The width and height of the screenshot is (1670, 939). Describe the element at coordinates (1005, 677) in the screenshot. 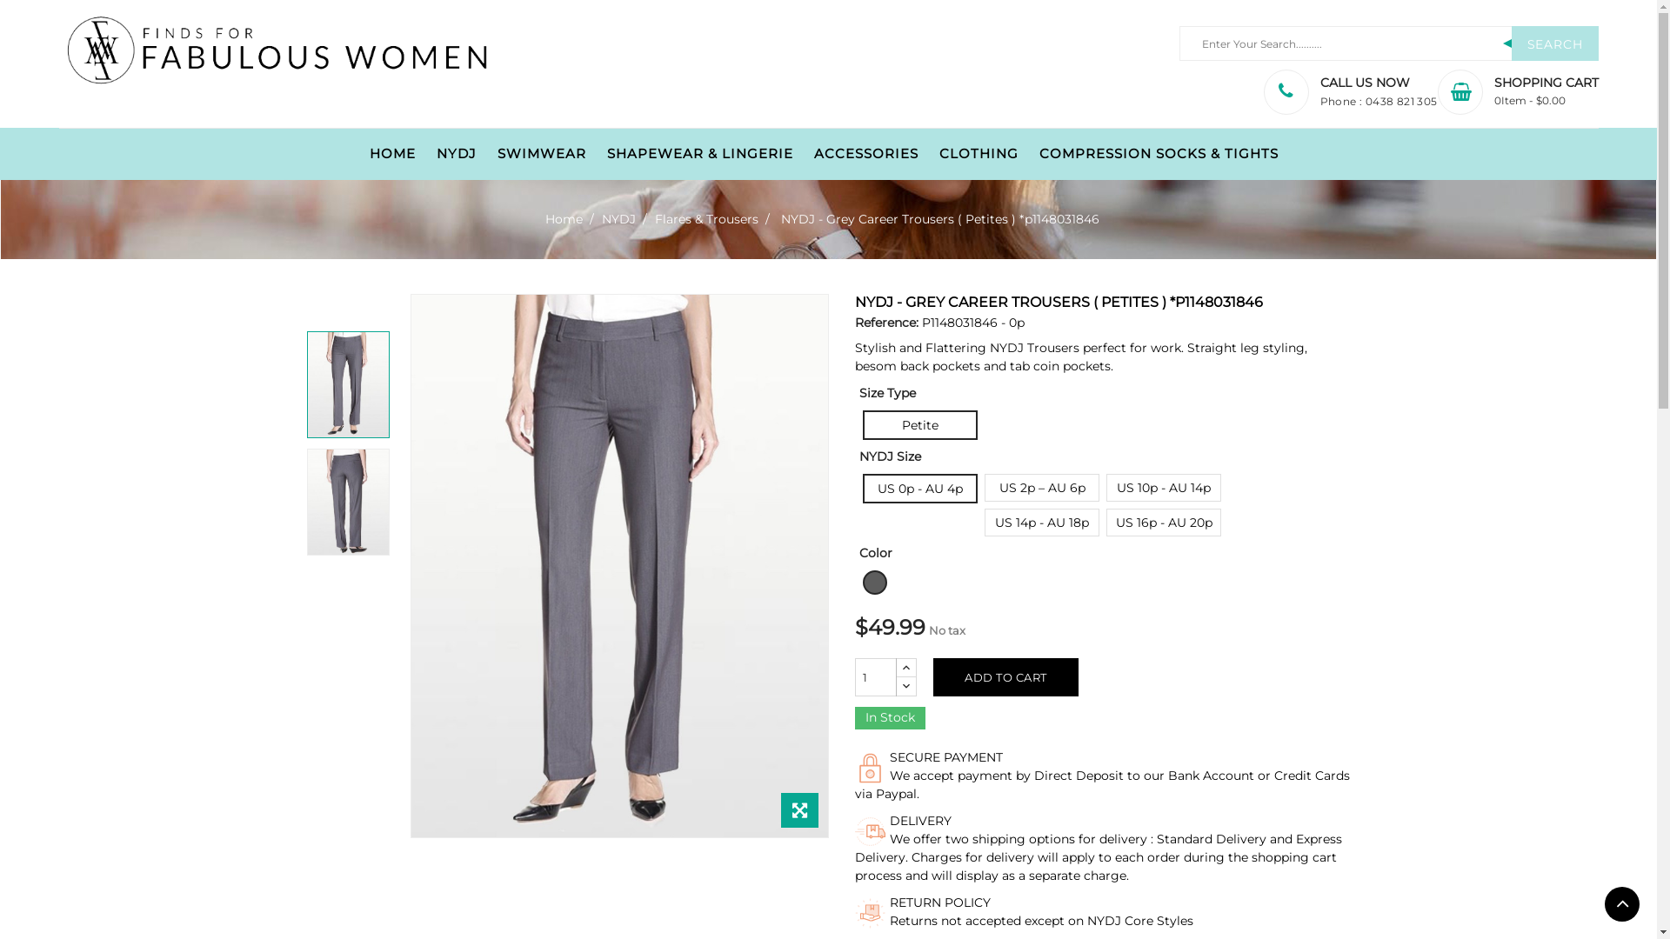

I see `ADD TO CART` at that location.